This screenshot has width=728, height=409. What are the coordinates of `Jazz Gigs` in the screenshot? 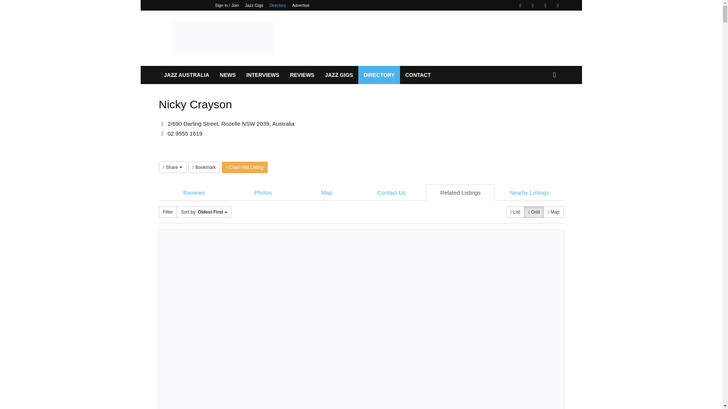 It's located at (254, 5).